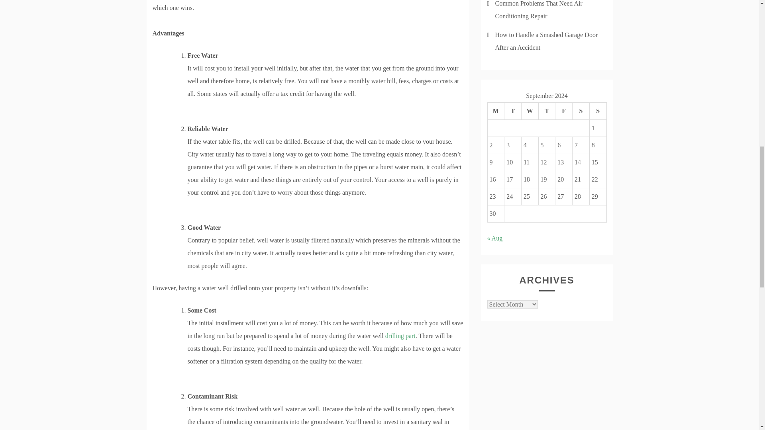 The image size is (765, 430). What do you see at coordinates (581, 111) in the screenshot?
I see `Saturday` at bounding box center [581, 111].